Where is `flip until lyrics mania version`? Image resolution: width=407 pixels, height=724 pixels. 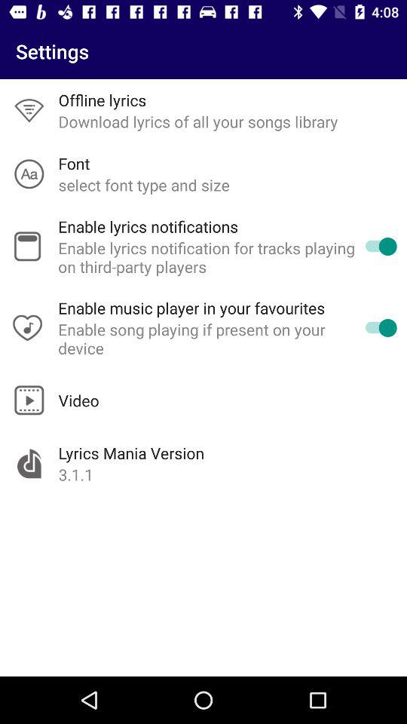
flip until lyrics mania version is located at coordinates (131, 452).